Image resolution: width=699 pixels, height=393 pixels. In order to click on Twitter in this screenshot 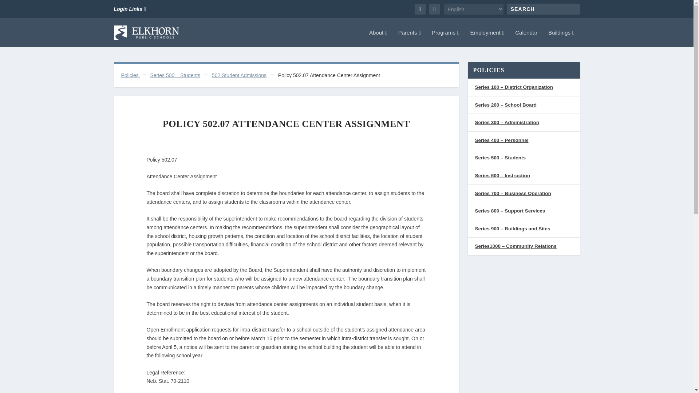, I will do `click(434, 9)`.